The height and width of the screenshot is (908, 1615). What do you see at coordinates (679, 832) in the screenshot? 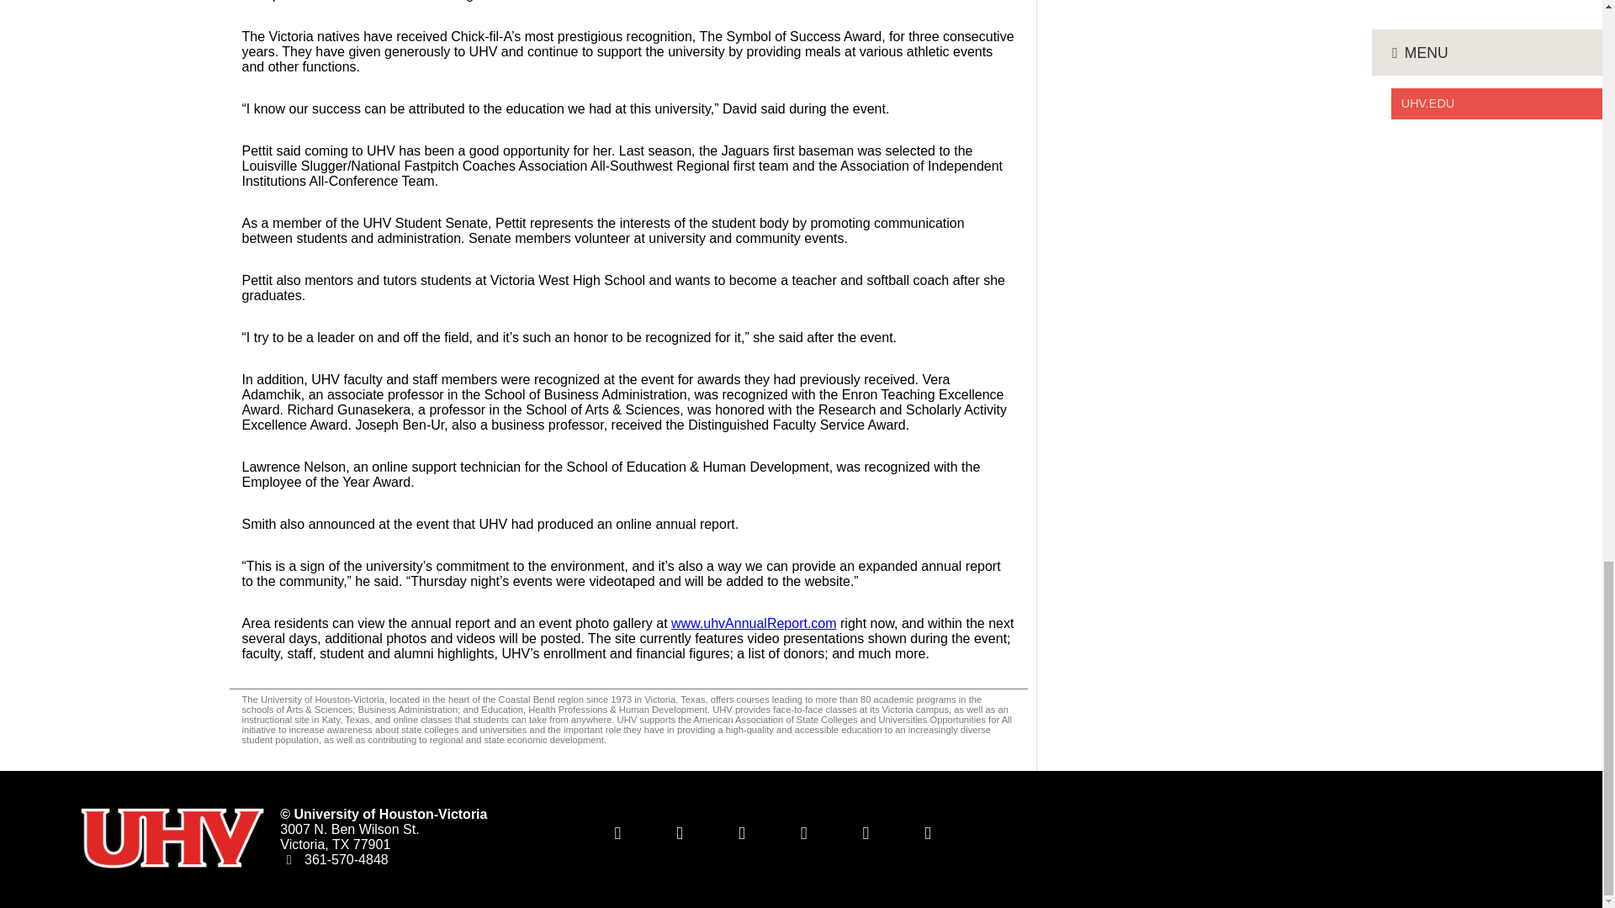
I see `Facebook` at bounding box center [679, 832].